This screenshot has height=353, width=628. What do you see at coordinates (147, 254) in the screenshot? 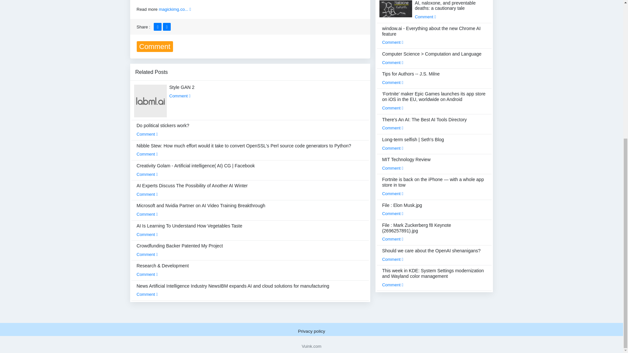
I see `Comment` at bounding box center [147, 254].